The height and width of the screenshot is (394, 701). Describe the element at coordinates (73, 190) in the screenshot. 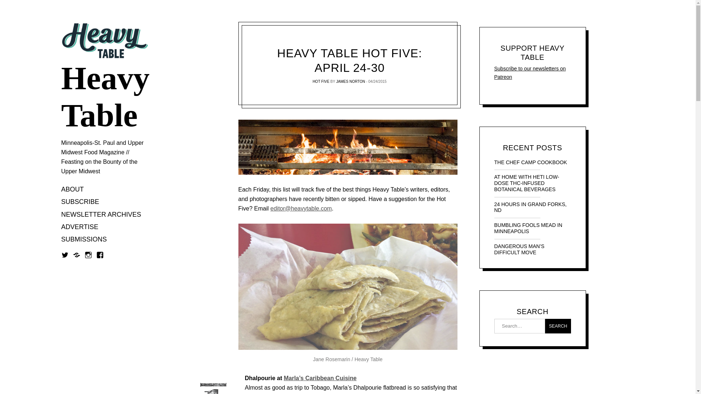

I see `ABOUT` at that location.